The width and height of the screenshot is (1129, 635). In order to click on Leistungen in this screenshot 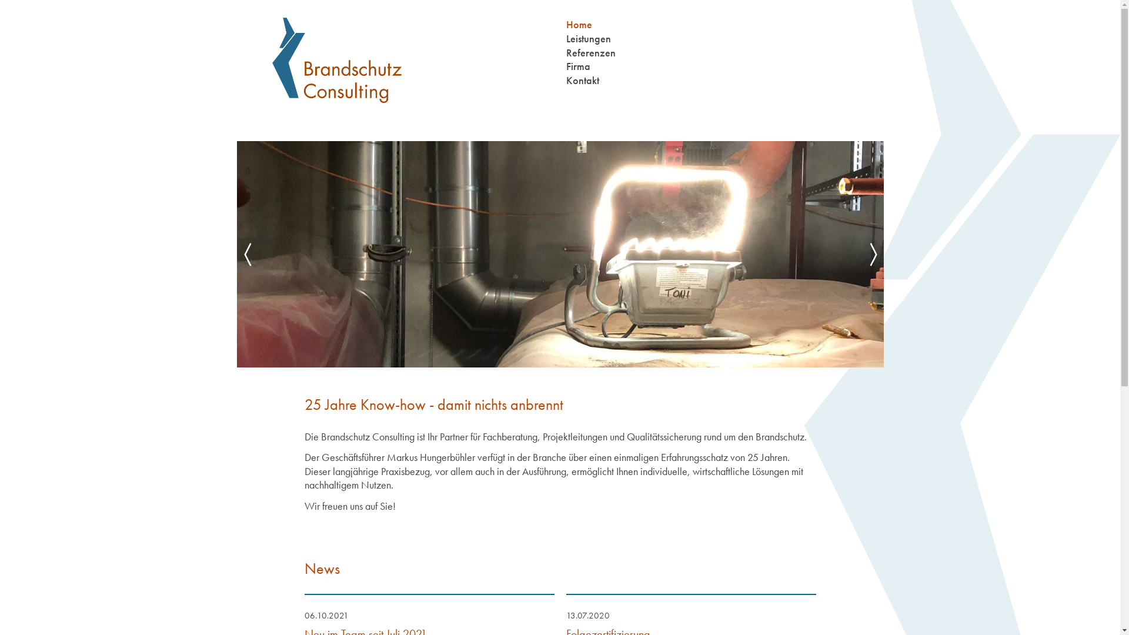, I will do `click(588, 39)`.